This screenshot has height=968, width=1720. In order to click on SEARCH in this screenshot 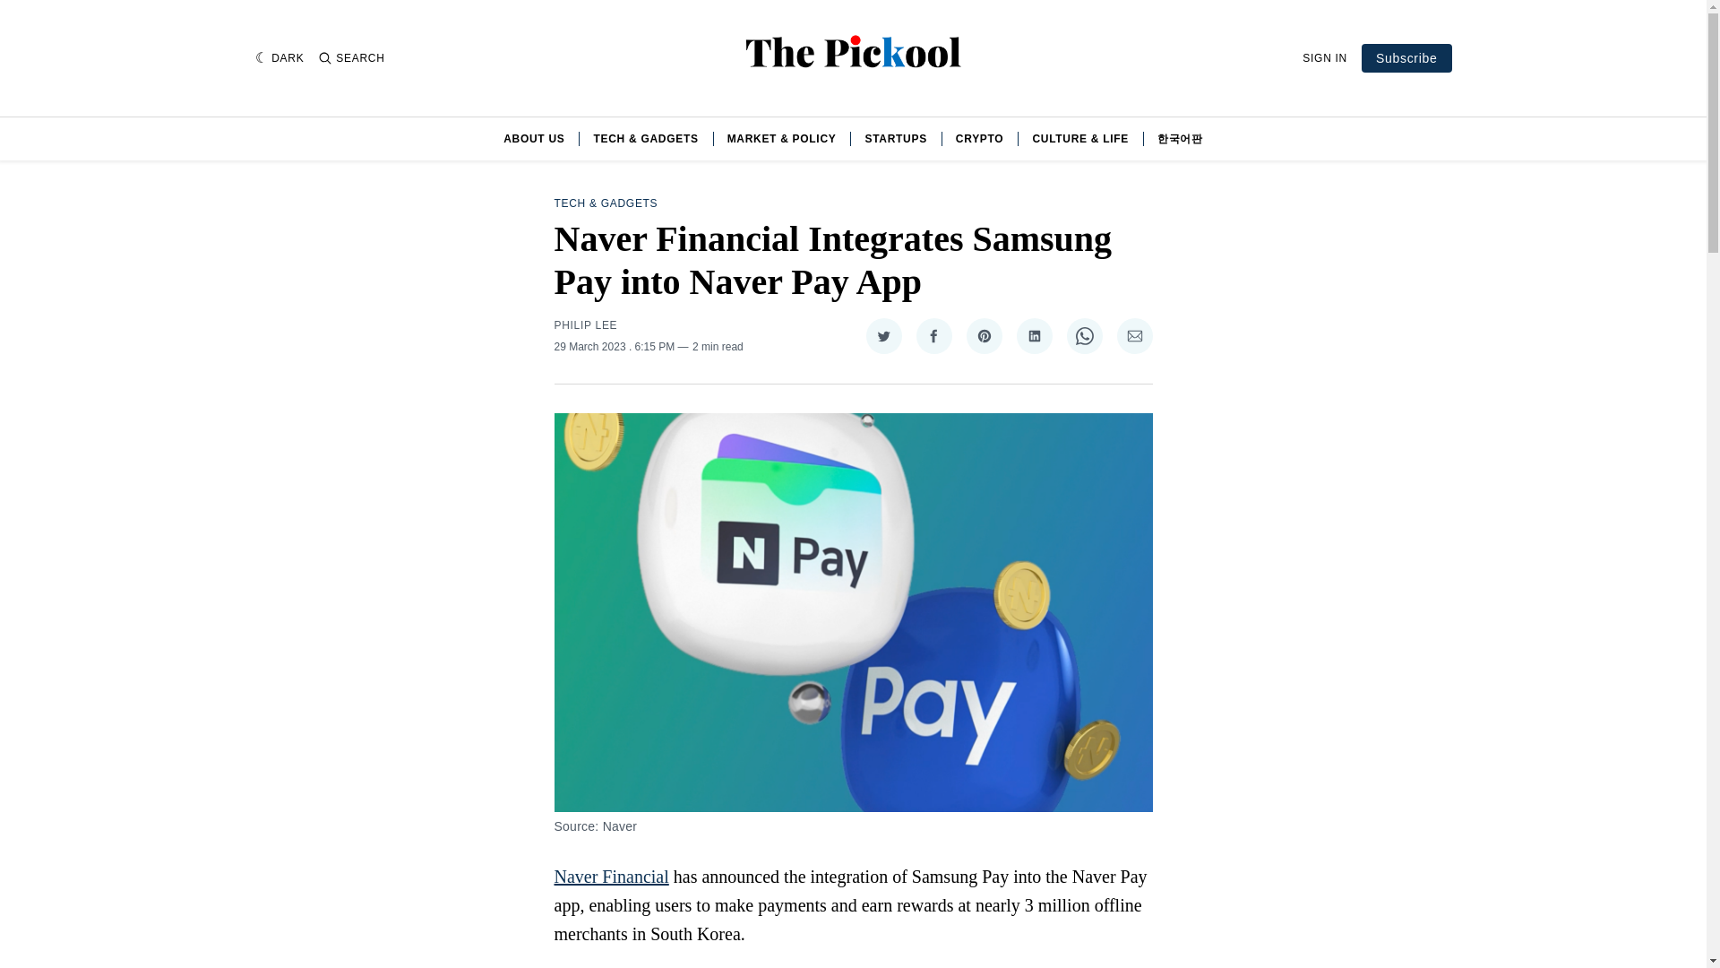, I will do `click(351, 58)`.